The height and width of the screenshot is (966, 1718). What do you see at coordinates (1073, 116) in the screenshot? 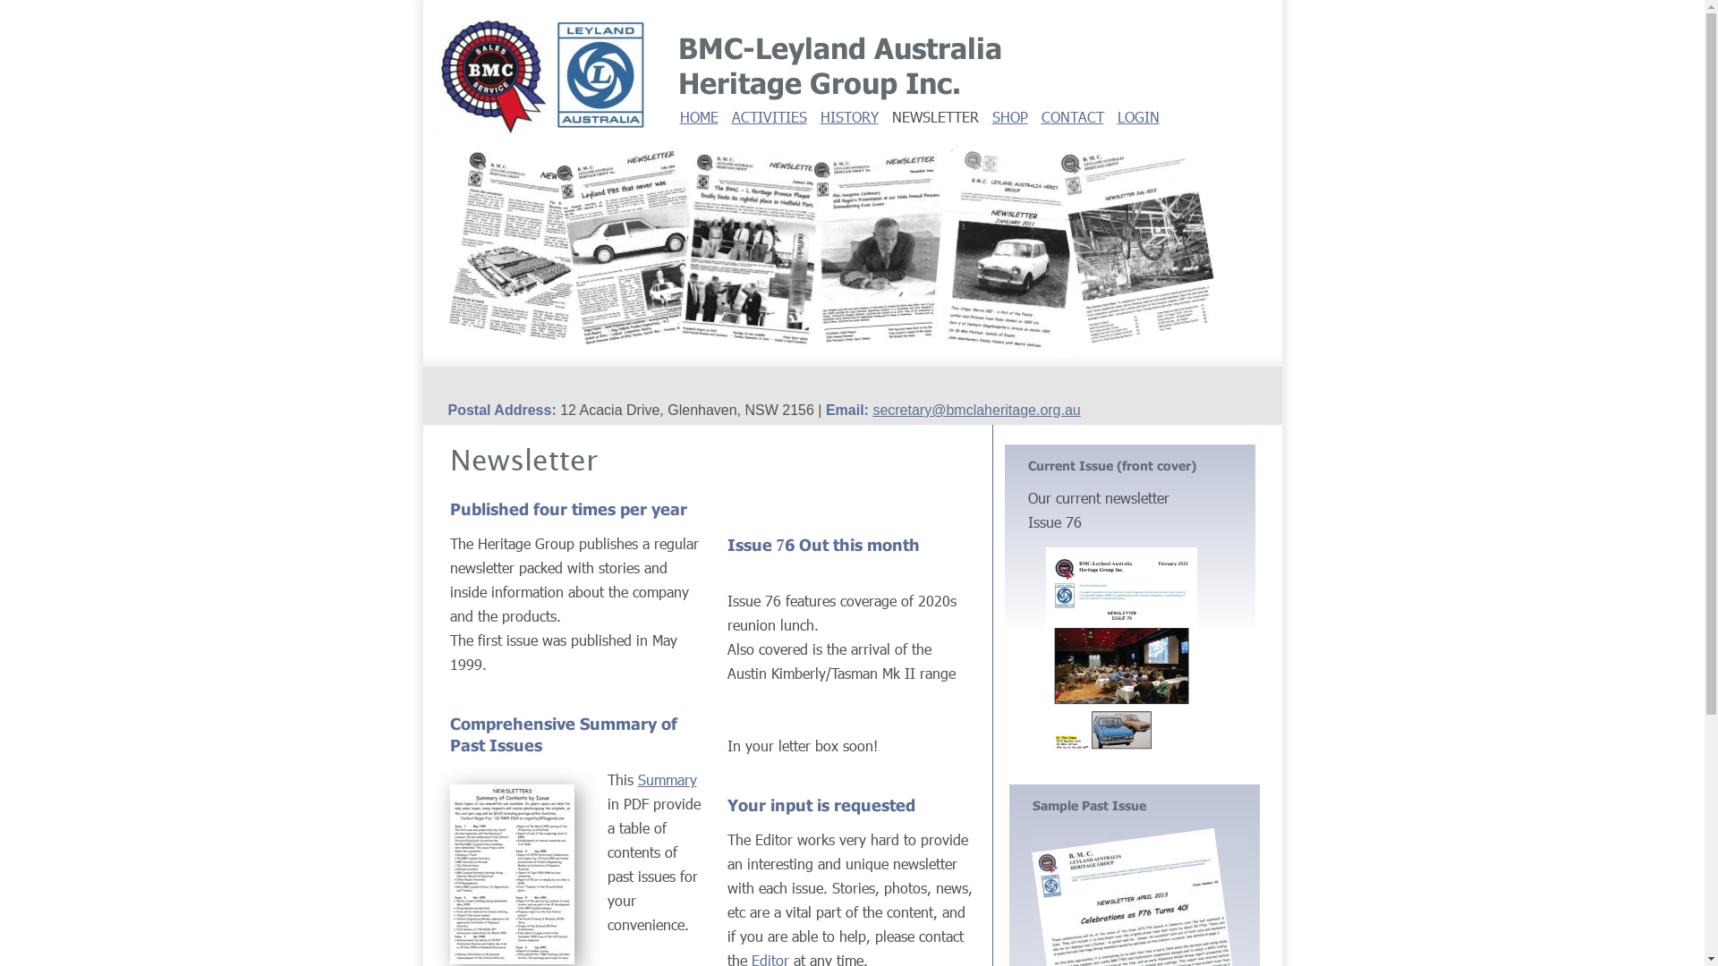
I see `CONTACT` at bounding box center [1073, 116].